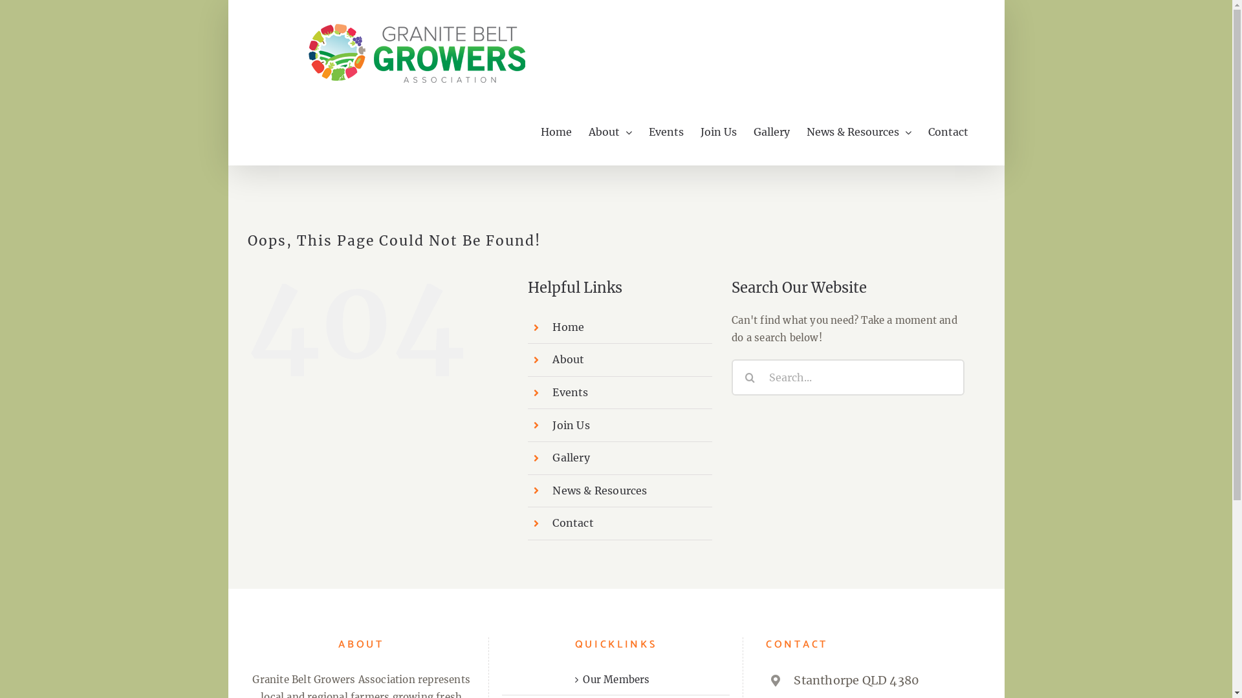  I want to click on Contact, so click(948, 132).